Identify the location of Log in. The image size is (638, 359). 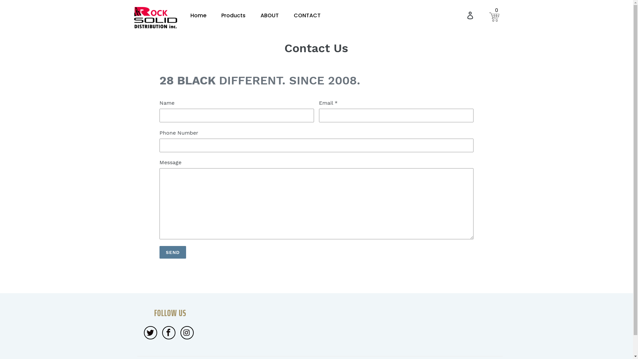
(471, 15).